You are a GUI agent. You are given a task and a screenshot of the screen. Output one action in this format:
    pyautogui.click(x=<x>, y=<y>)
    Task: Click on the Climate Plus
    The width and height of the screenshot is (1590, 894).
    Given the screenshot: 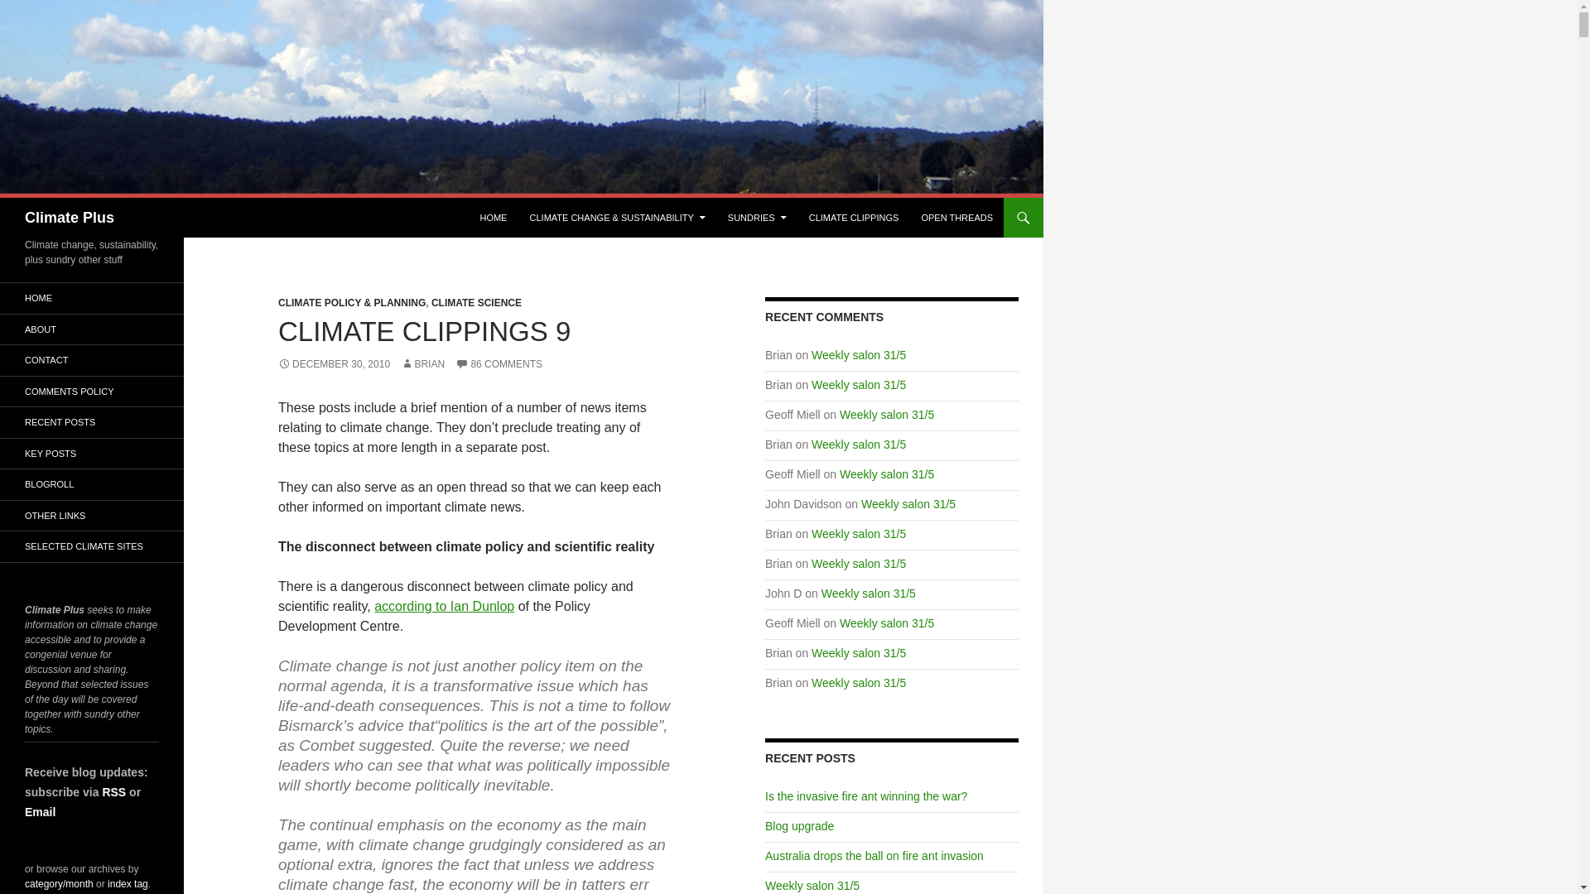 What is the action you would take?
    pyautogui.click(x=70, y=217)
    